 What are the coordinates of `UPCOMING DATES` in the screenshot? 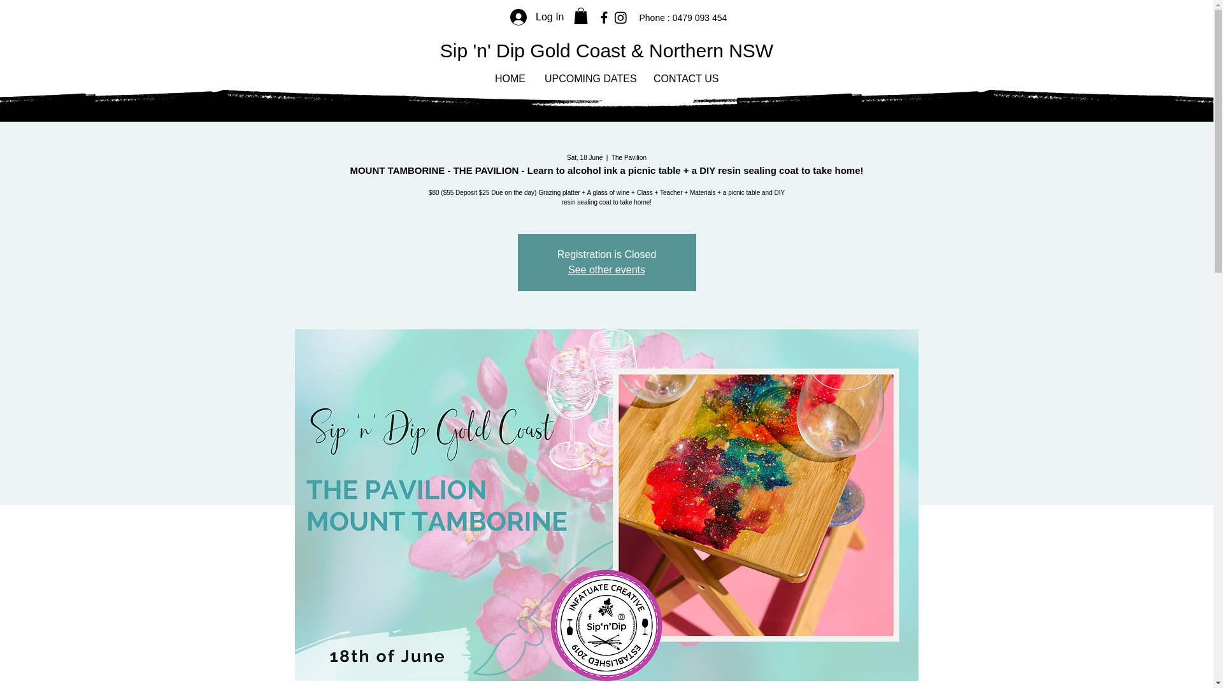 It's located at (590, 79).